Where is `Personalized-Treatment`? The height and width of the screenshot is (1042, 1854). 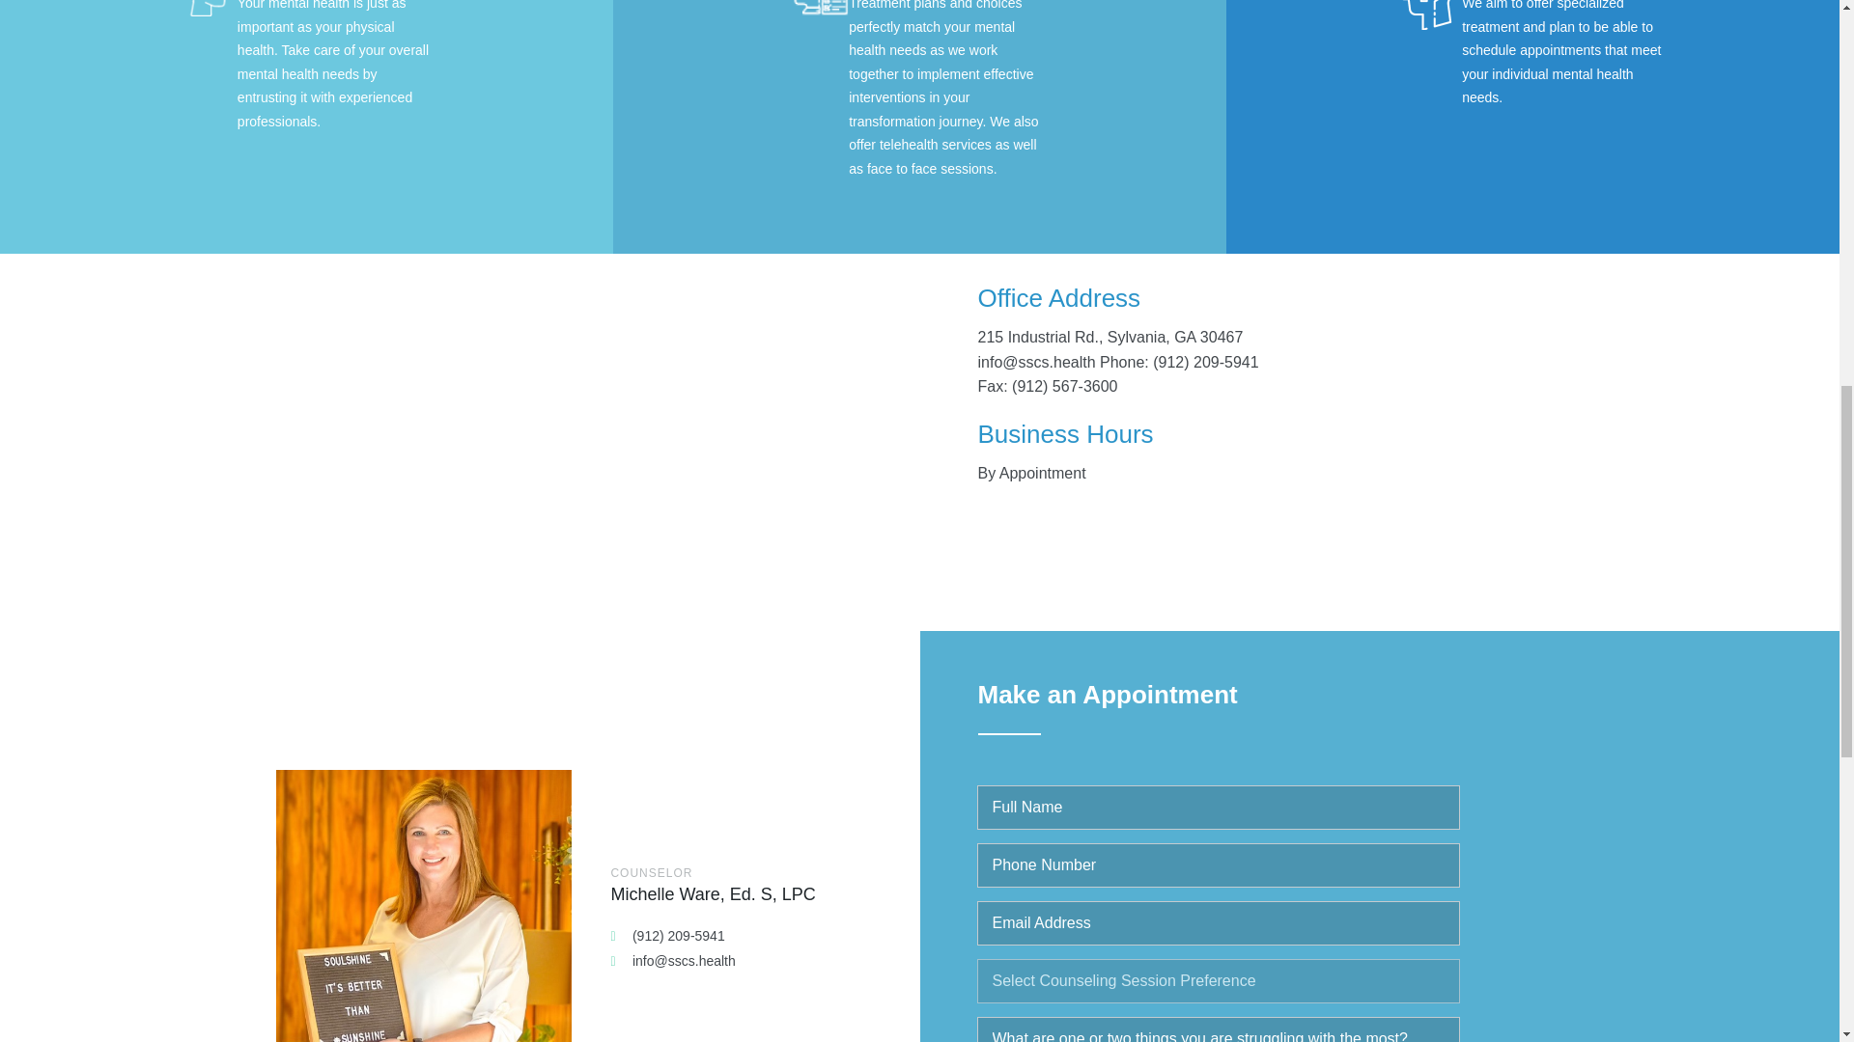
Personalized-Treatment is located at coordinates (819, 10).